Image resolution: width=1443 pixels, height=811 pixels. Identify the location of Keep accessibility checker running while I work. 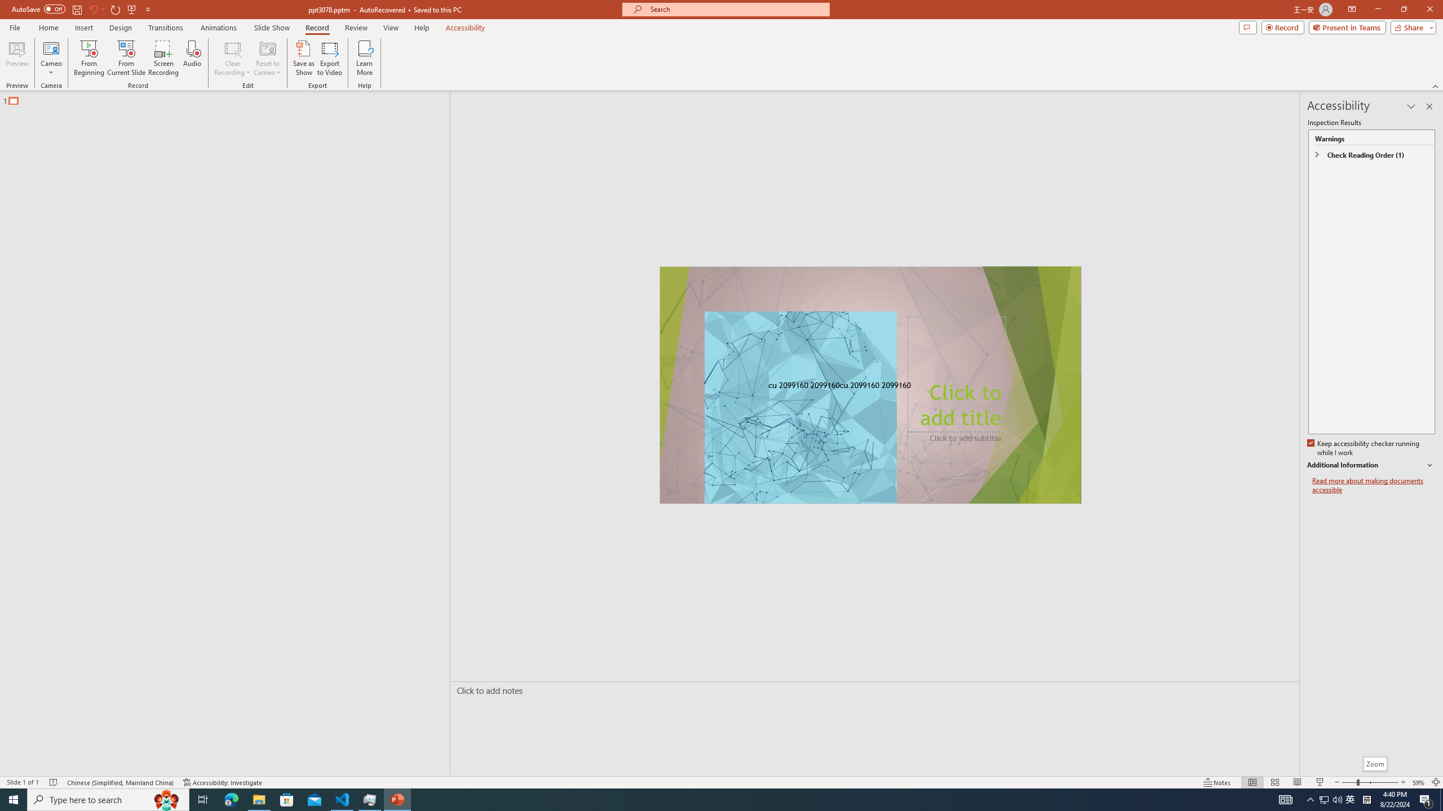
(1364, 448).